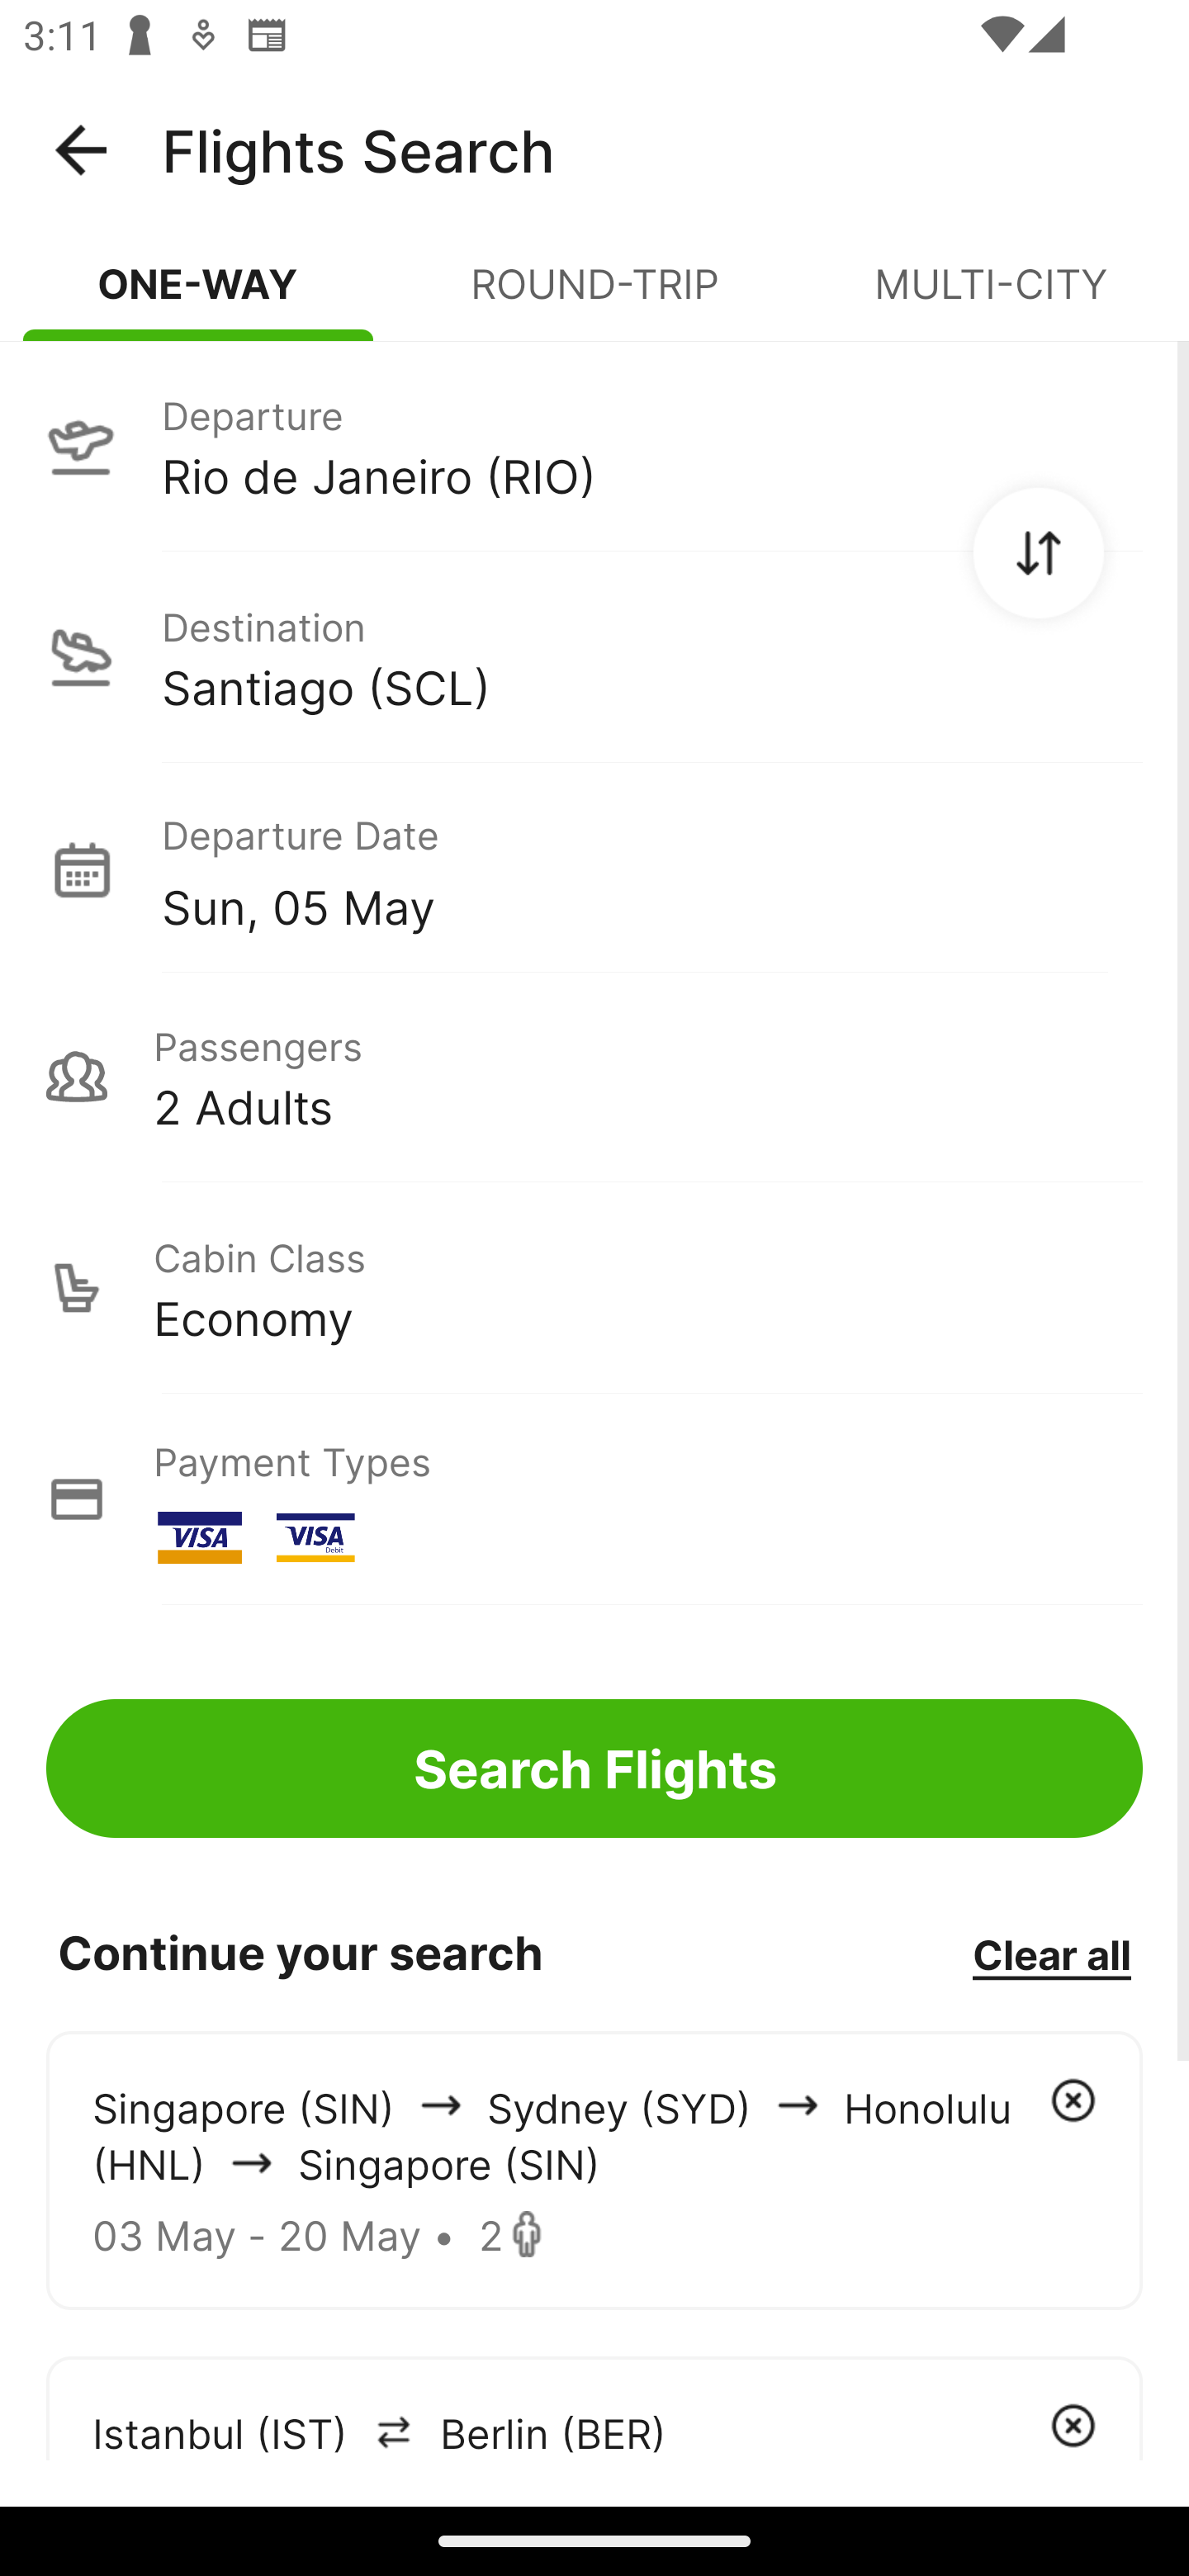 The height and width of the screenshot is (2576, 1189). I want to click on Search Flights, so click(594, 1769).